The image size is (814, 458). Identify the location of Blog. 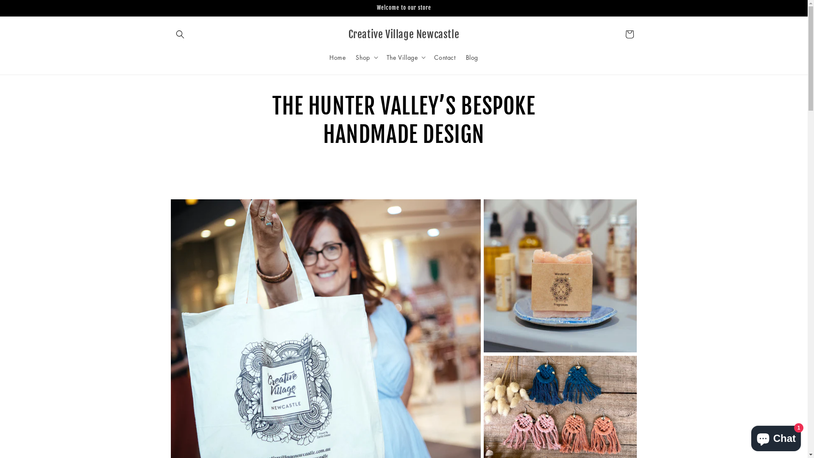
(472, 57).